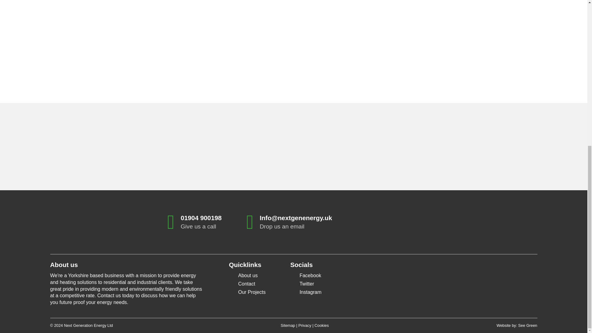 The image size is (592, 333). Describe the element at coordinates (306, 284) in the screenshot. I see `Twitter` at that location.